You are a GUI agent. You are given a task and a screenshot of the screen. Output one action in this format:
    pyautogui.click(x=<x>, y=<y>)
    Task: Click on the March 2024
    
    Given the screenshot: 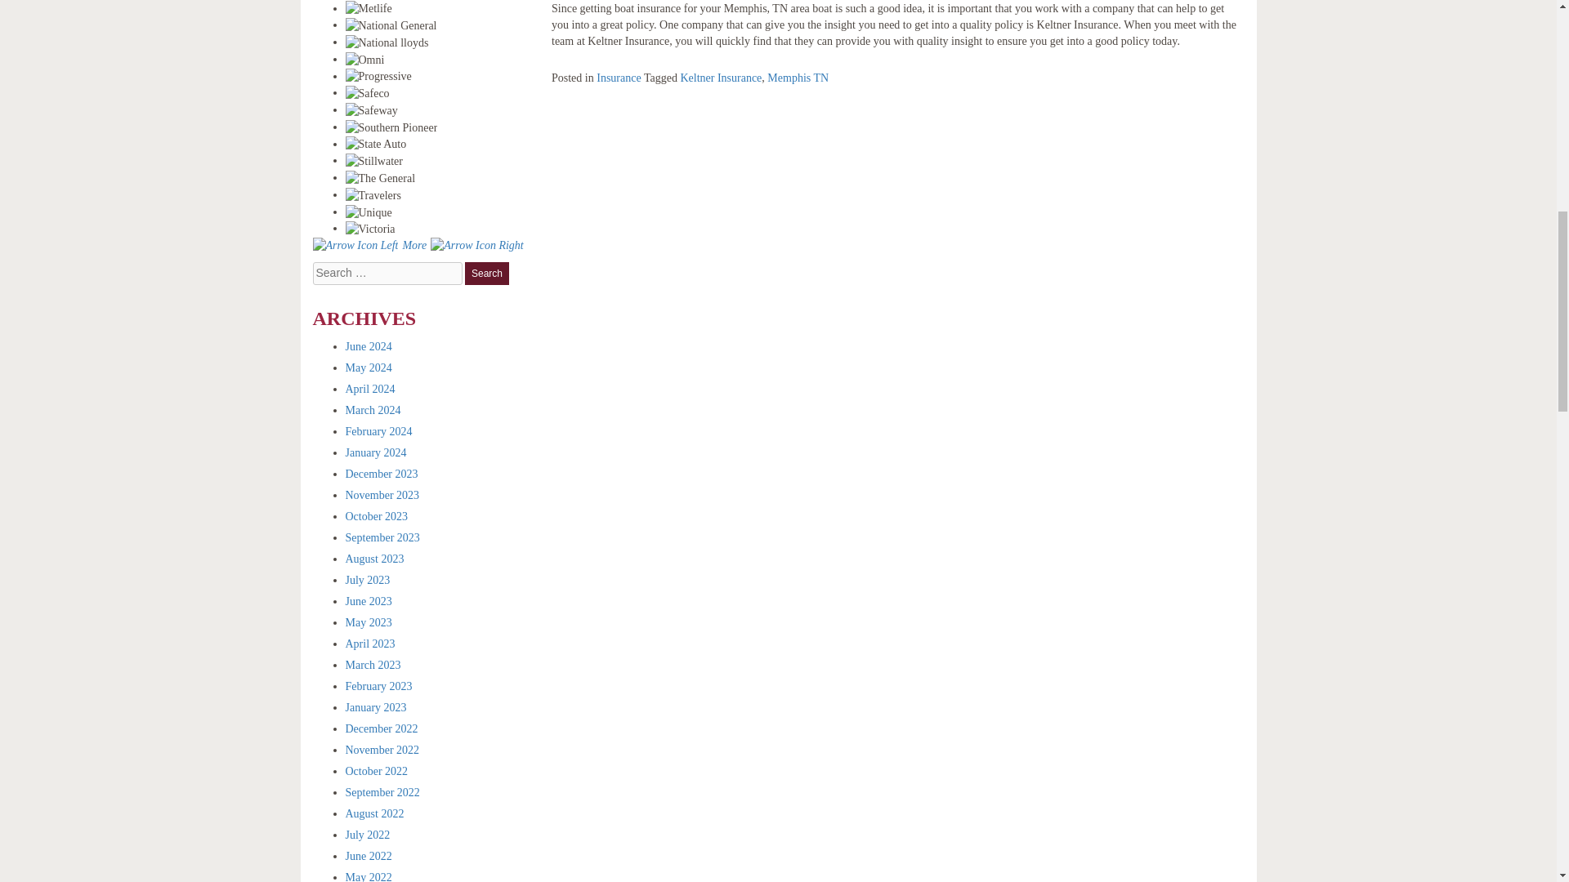 What is the action you would take?
    pyautogui.click(x=373, y=410)
    